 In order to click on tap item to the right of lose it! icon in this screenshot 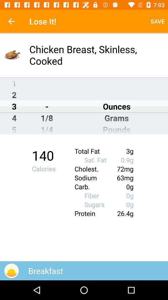, I will do `click(157, 21)`.